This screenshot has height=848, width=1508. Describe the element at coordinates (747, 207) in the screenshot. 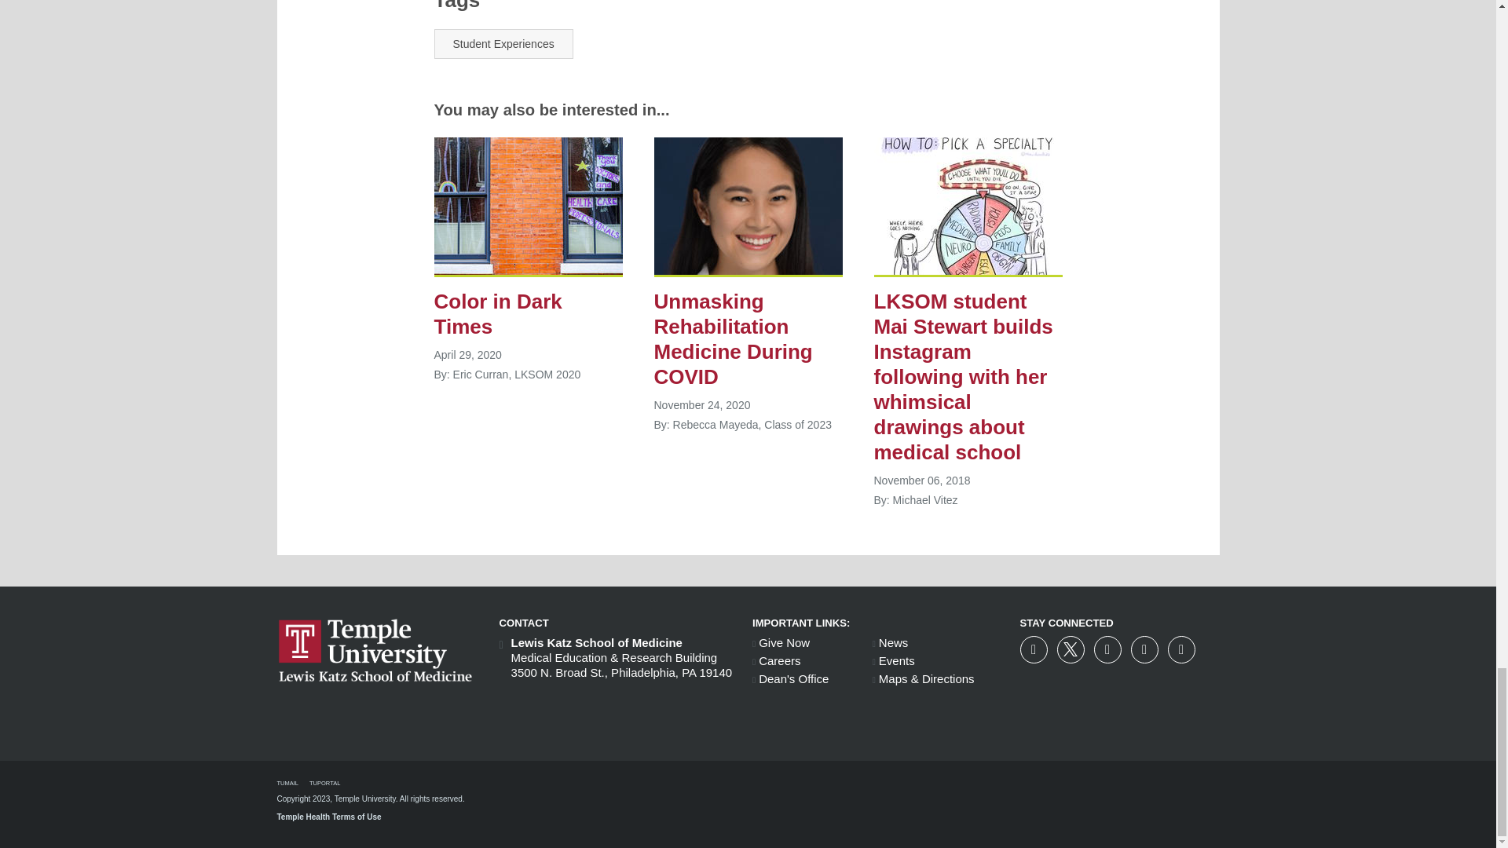

I see `Rebecca Mayeda` at that location.